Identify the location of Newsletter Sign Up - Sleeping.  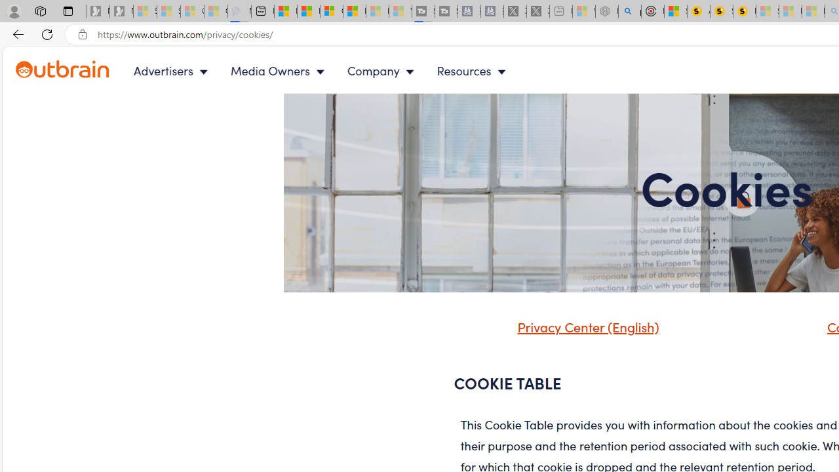
(121, 12).